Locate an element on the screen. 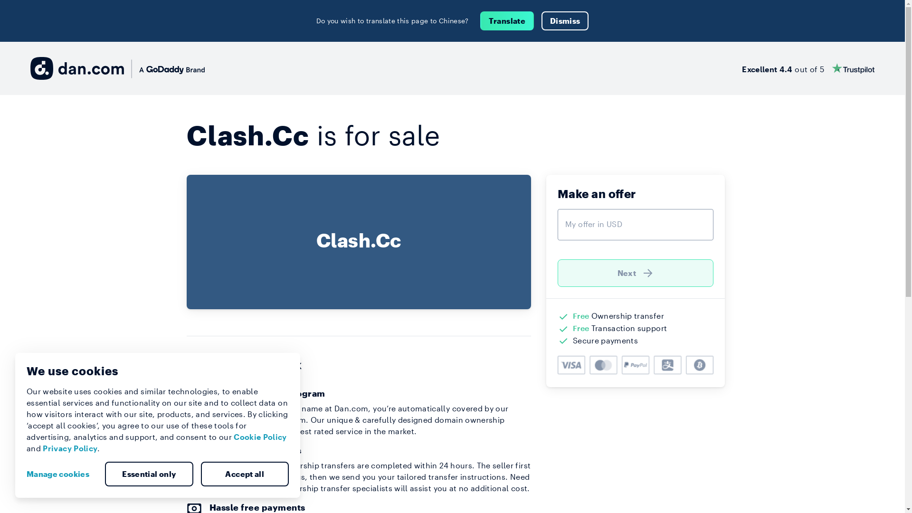 This screenshot has width=912, height=513. Excellent 4.4 out of 5 is located at coordinates (808, 68).